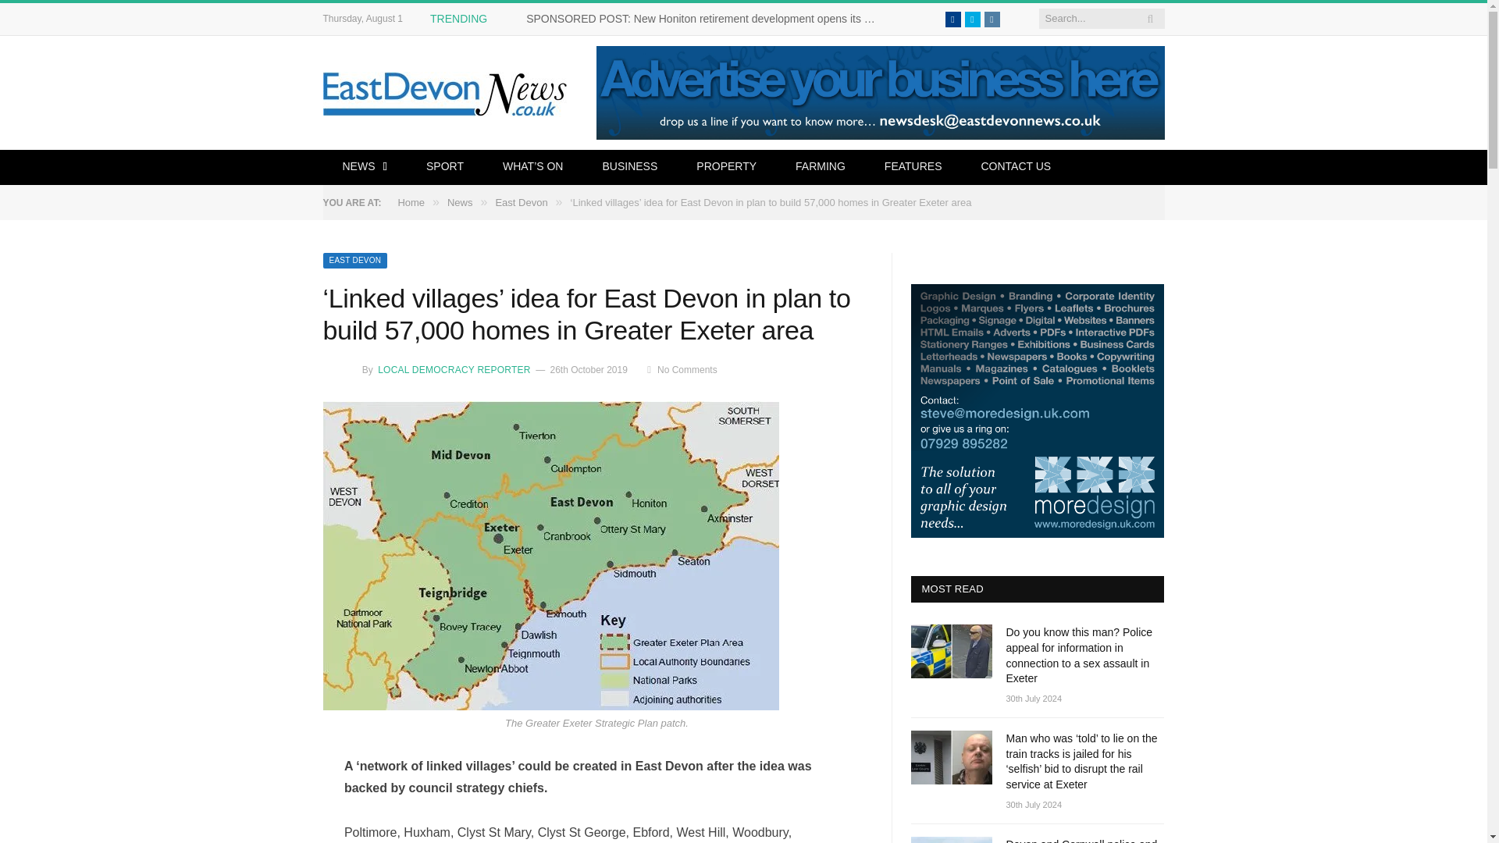 This screenshot has height=843, width=1499. What do you see at coordinates (453, 369) in the screenshot?
I see `Posts by Local Democracy Reporter` at bounding box center [453, 369].